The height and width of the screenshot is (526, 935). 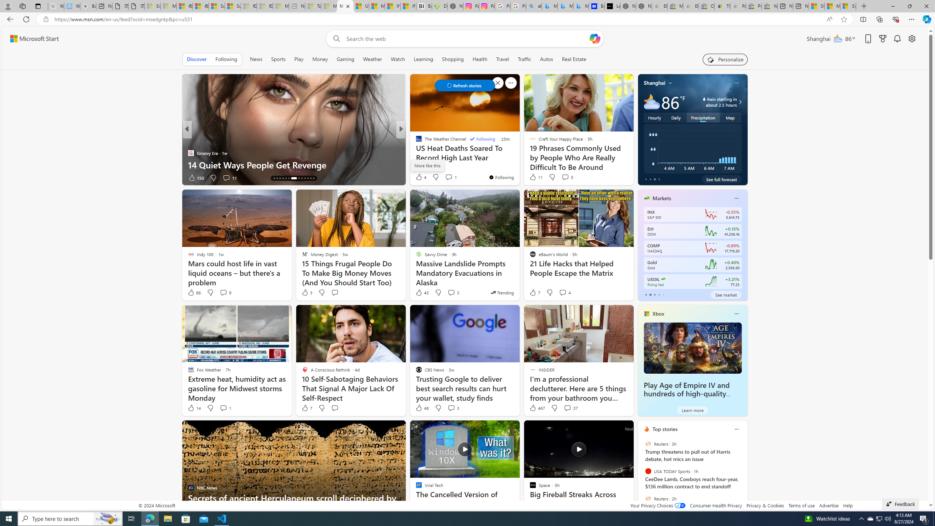 I want to click on Daily, so click(x=676, y=118).